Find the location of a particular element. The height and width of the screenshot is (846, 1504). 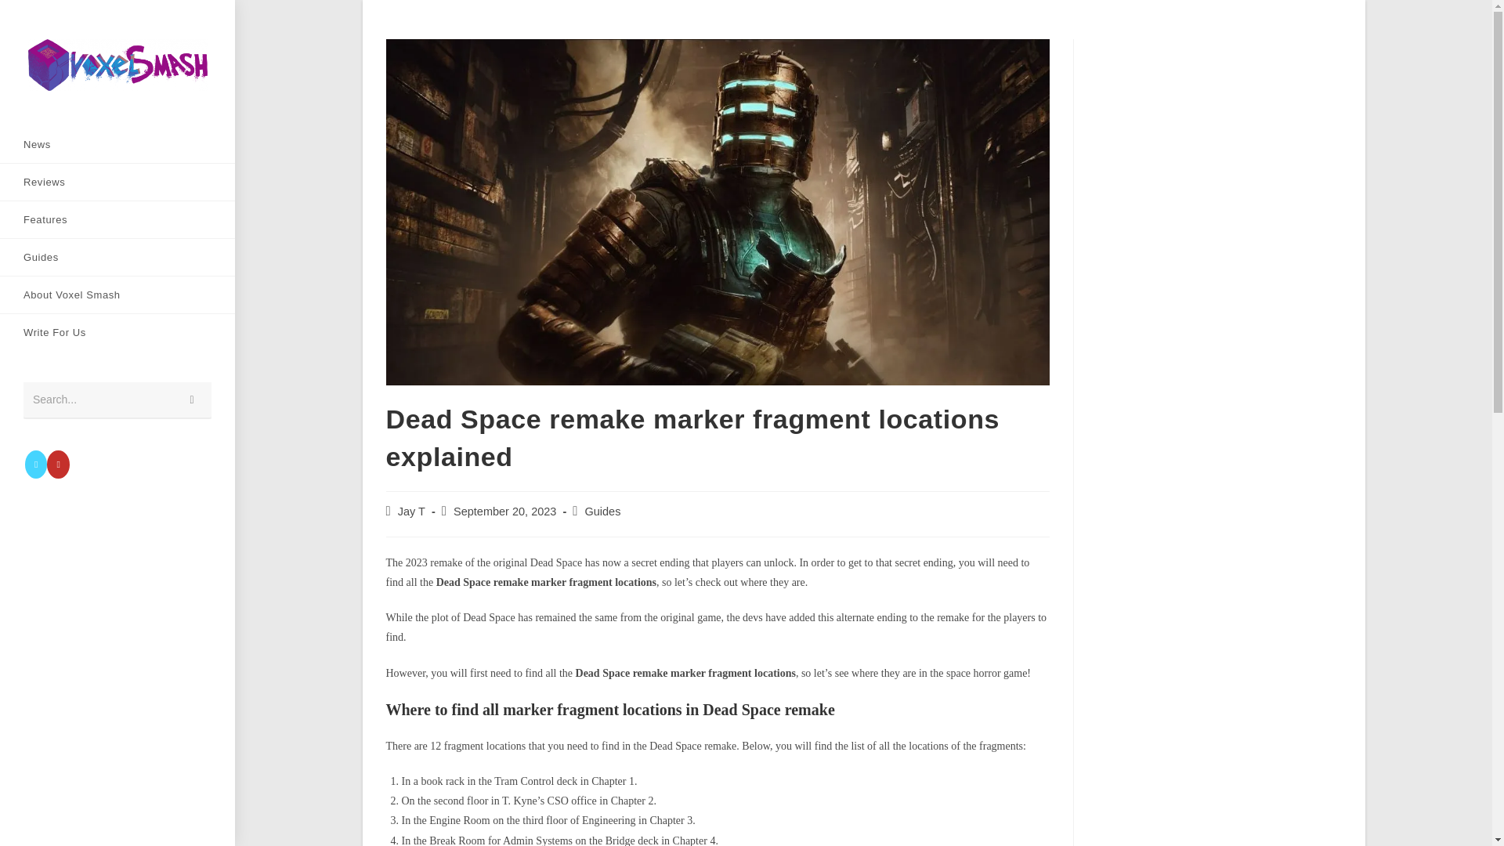

News is located at coordinates (117, 144).